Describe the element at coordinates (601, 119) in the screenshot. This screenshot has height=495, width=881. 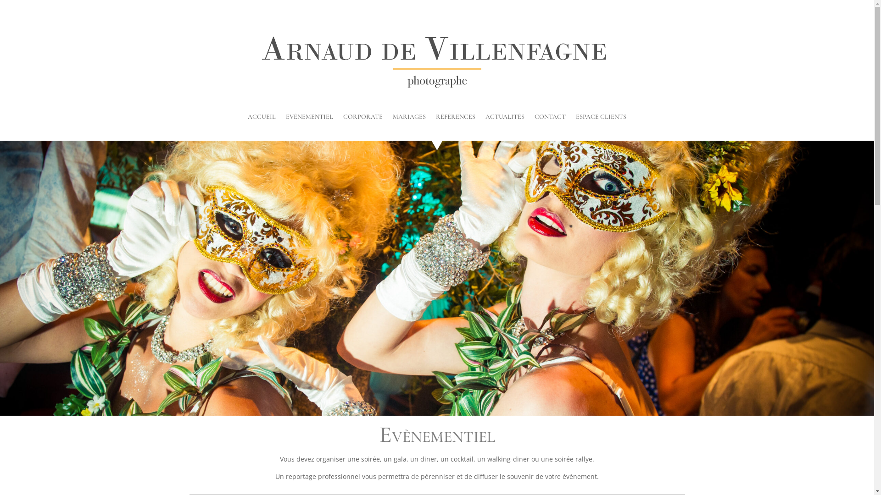
I see `ESPACE CLIENTS` at that location.